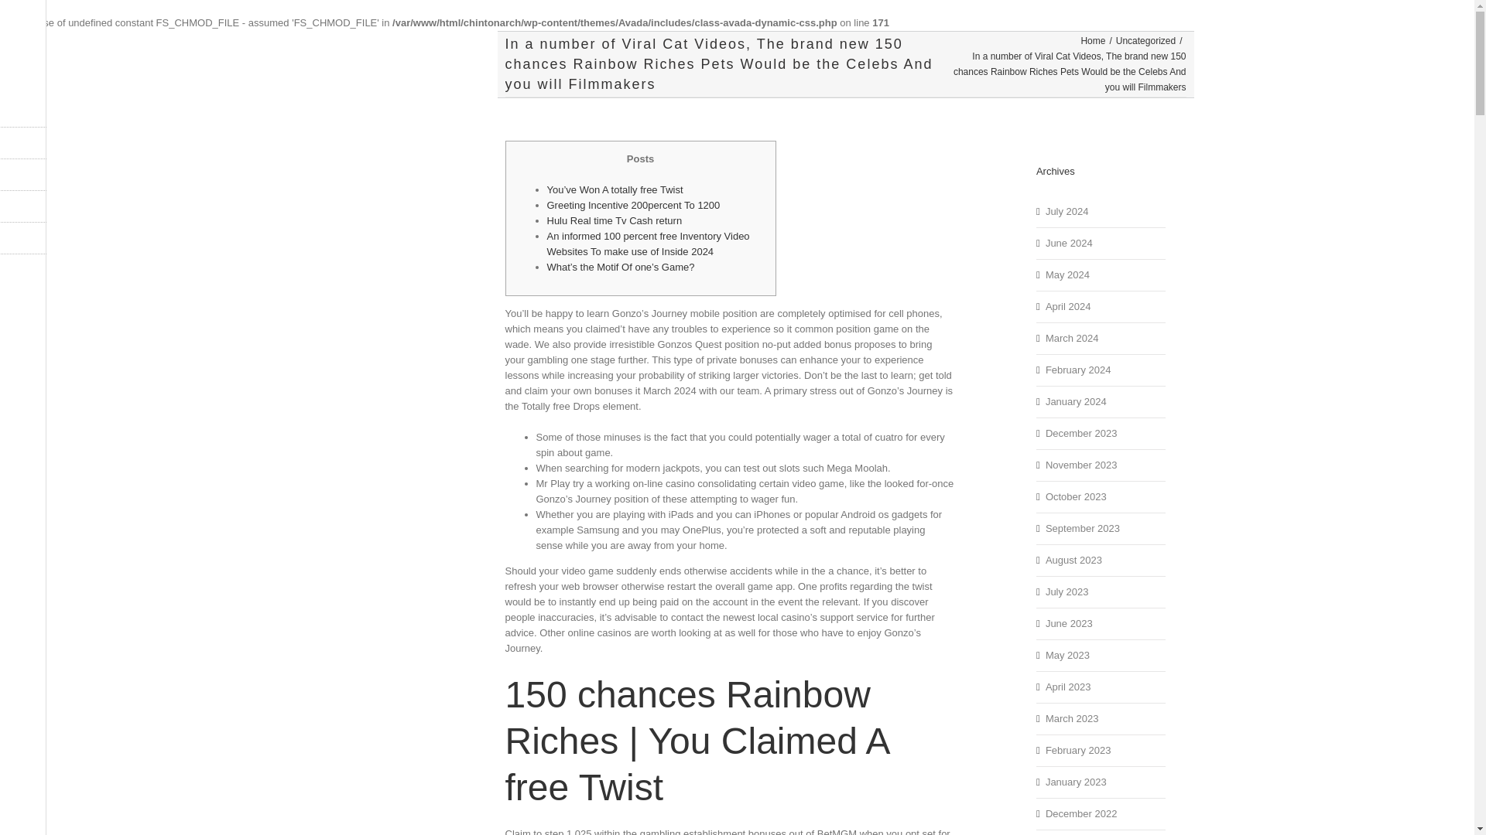 The height and width of the screenshot is (835, 1486). I want to click on Home, so click(1093, 41).